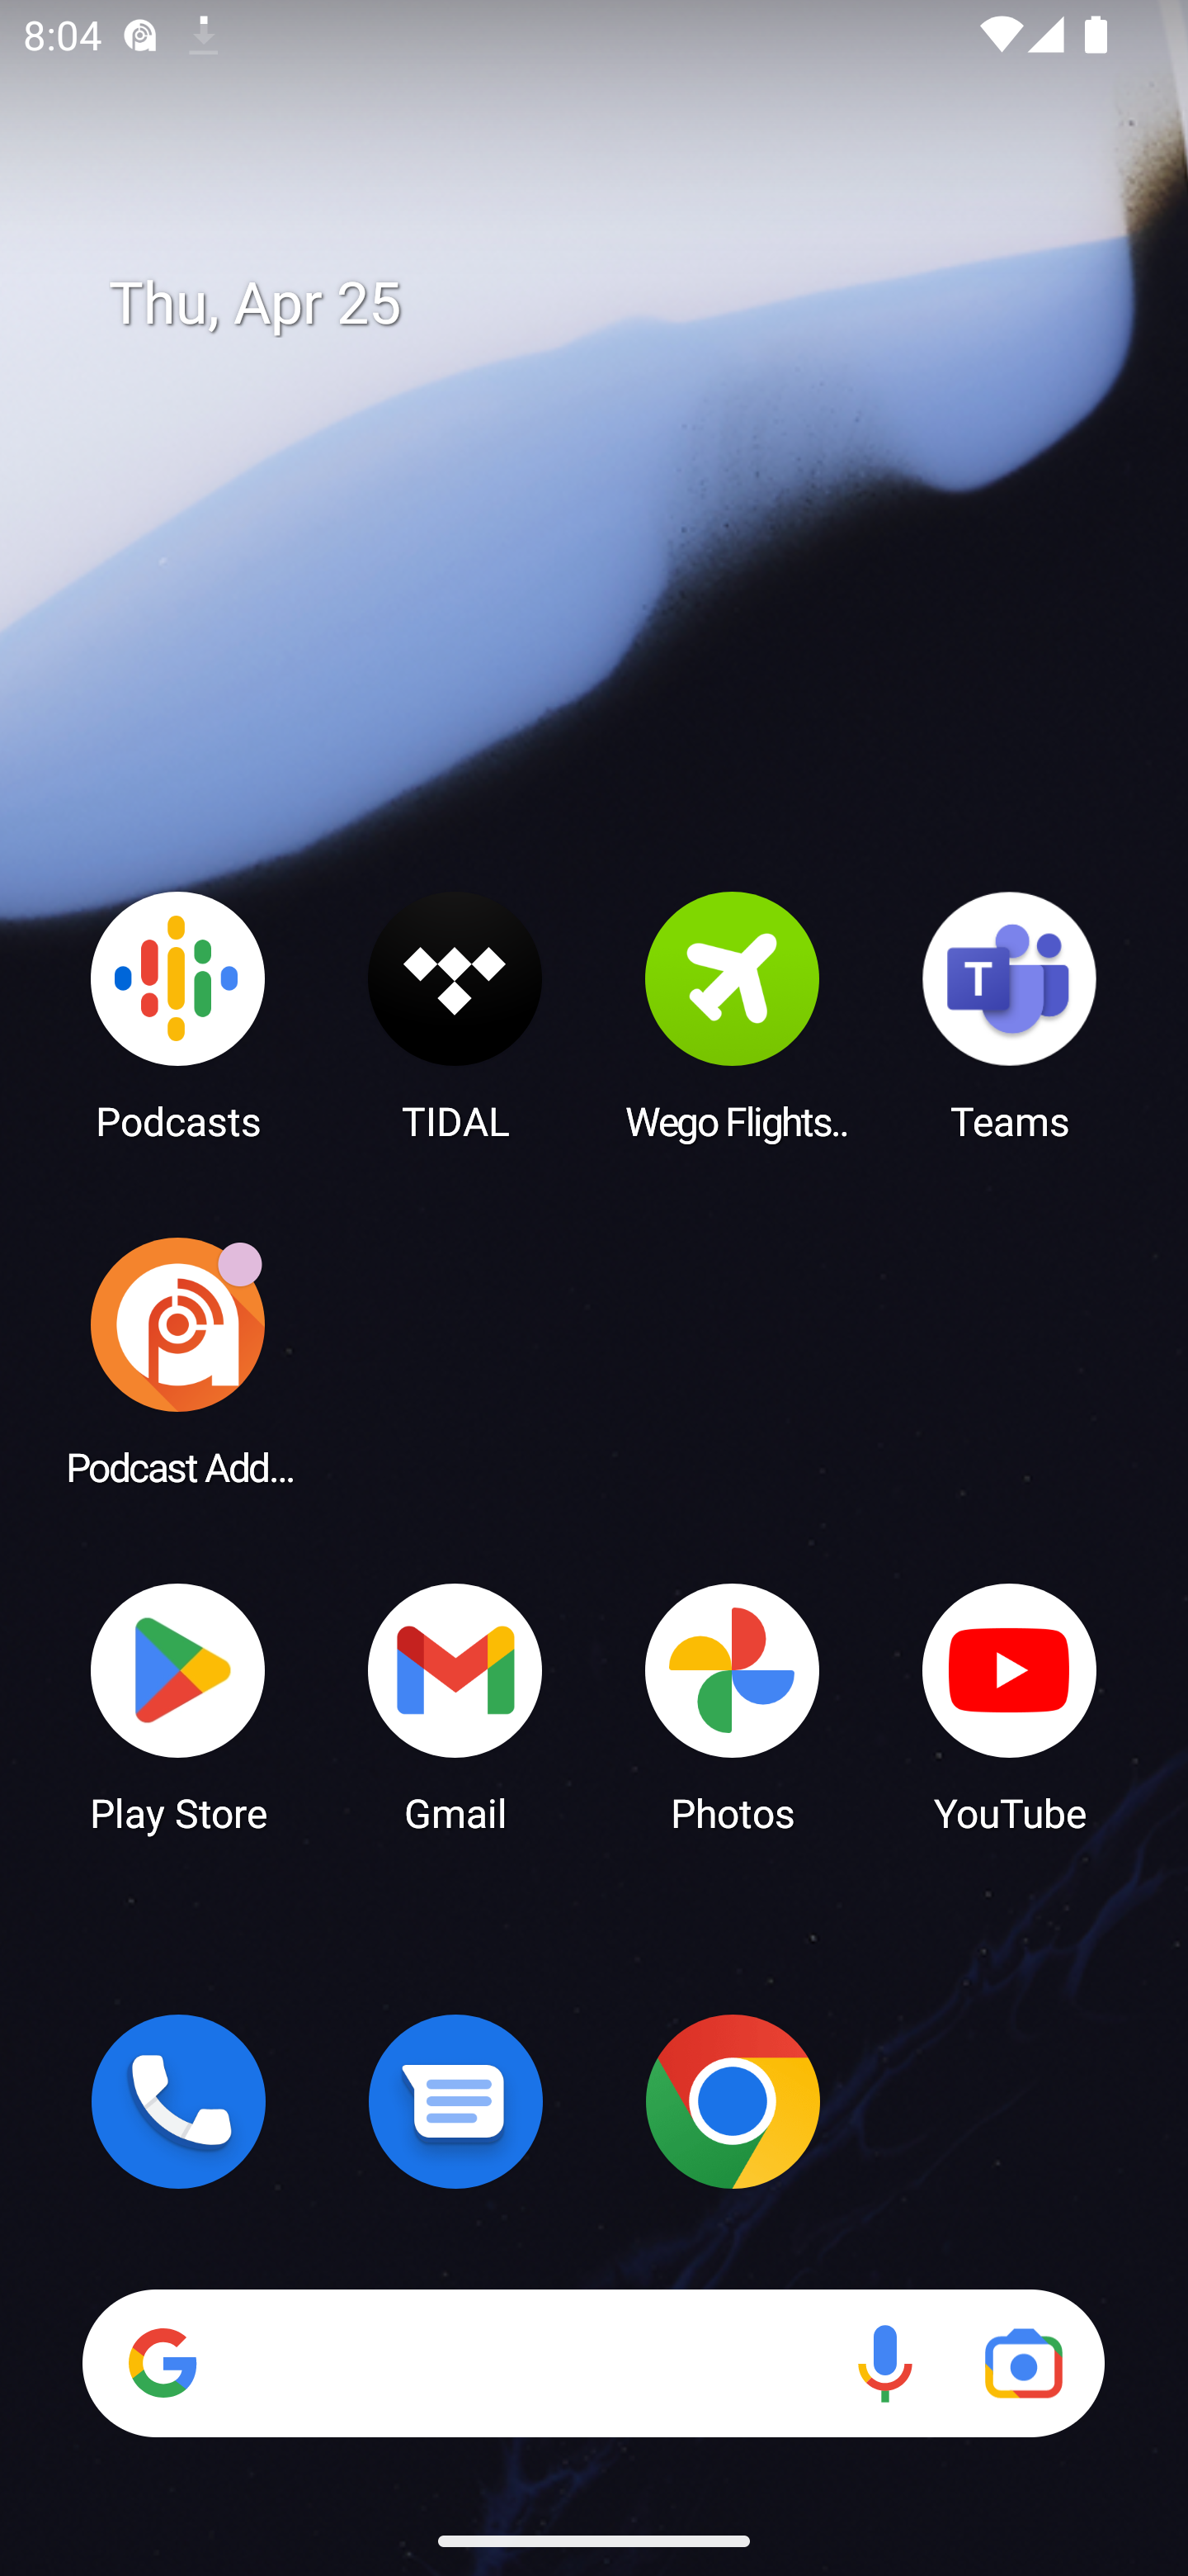 The width and height of the screenshot is (1188, 2576). I want to click on Chrome, so click(733, 2101).